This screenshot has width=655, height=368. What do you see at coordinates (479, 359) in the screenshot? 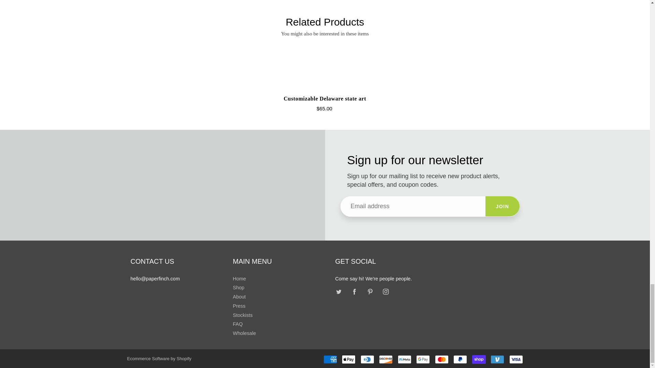
I see `Shop Pay` at bounding box center [479, 359].